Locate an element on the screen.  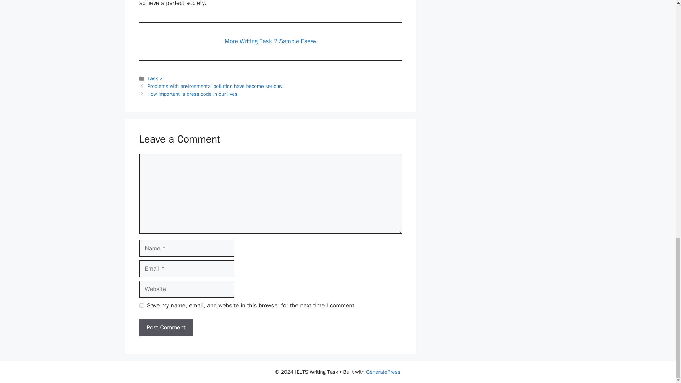
GeneratePress is located at coordinates (383, 372).